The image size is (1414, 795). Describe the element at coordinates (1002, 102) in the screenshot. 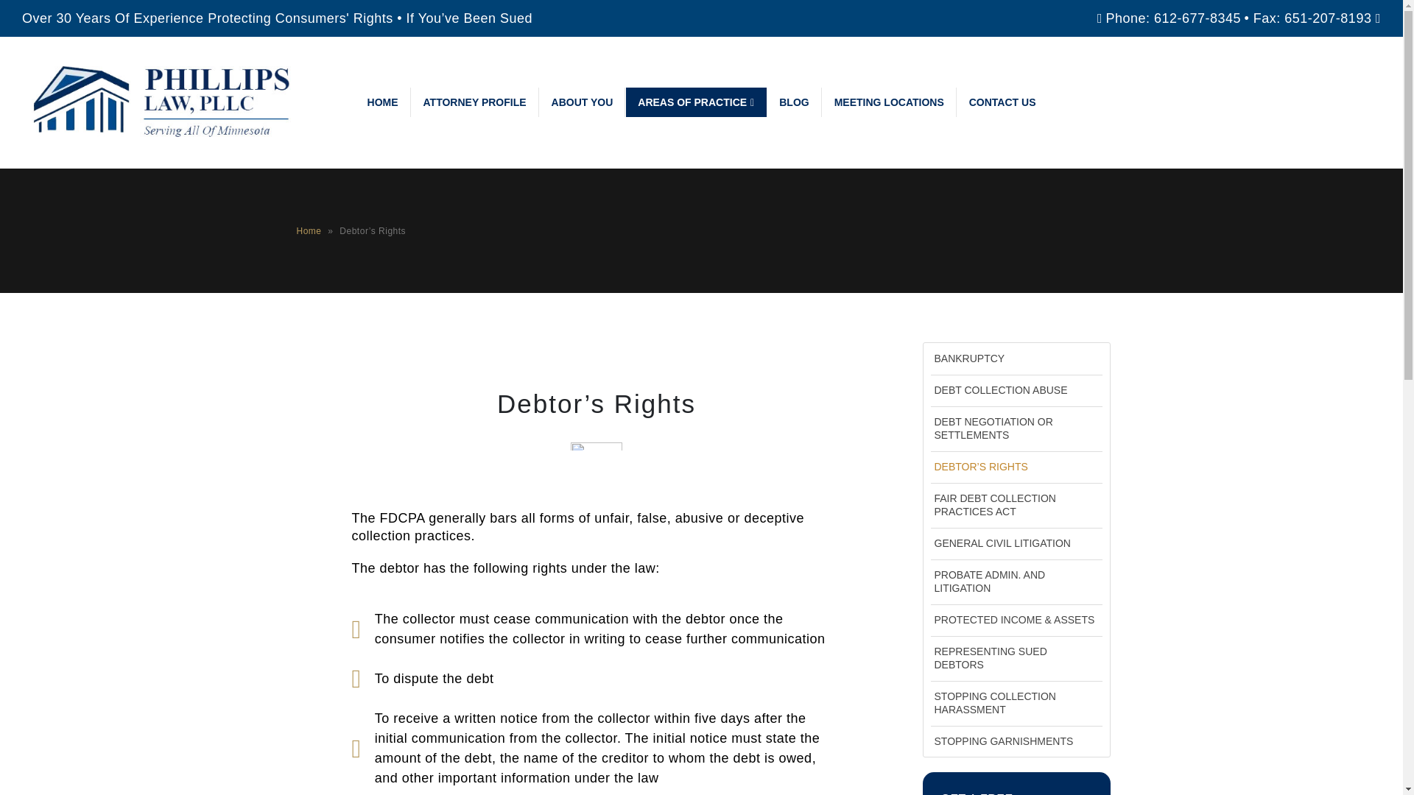

I see `CONTACT US` at that location.